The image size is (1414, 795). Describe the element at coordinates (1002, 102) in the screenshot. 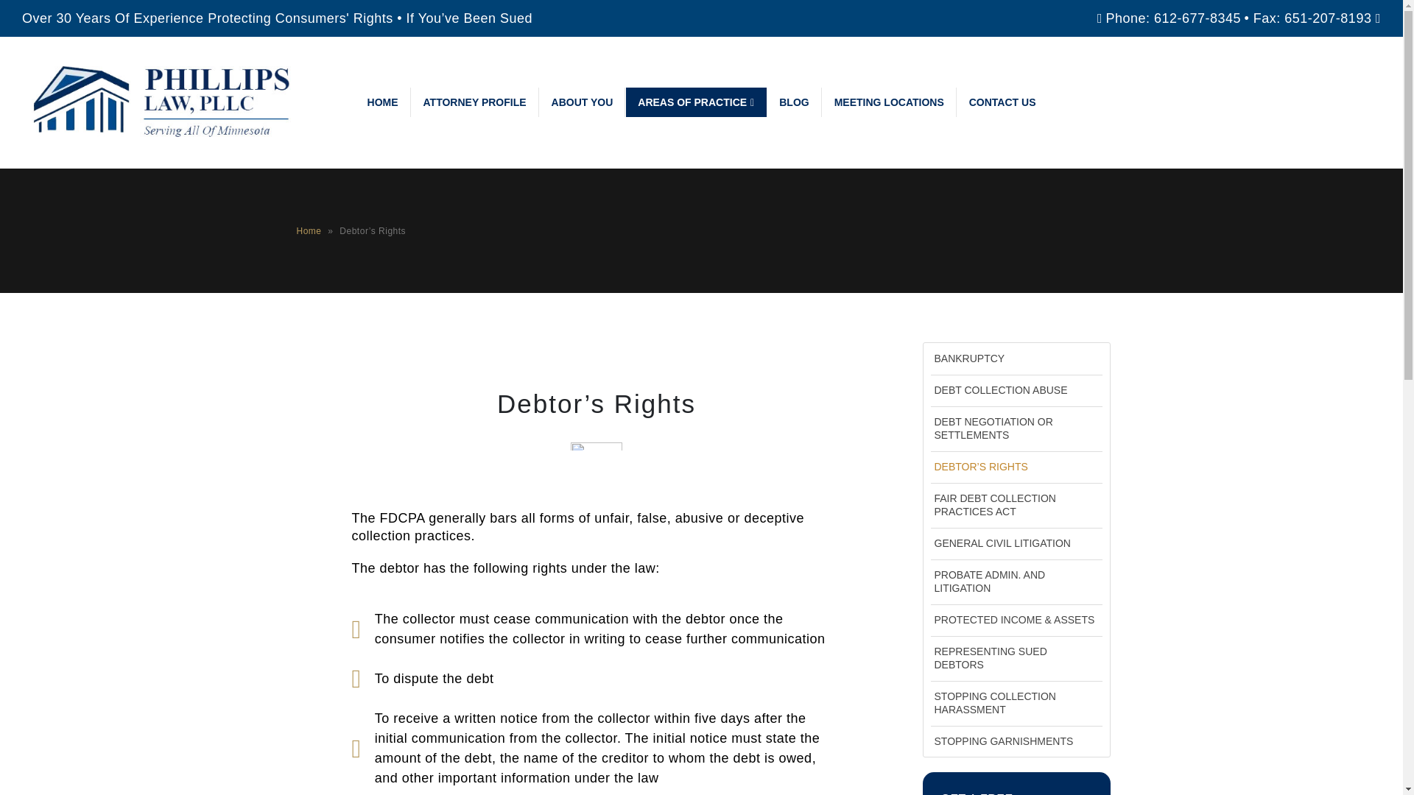

I see `CONTACT US` at that location.